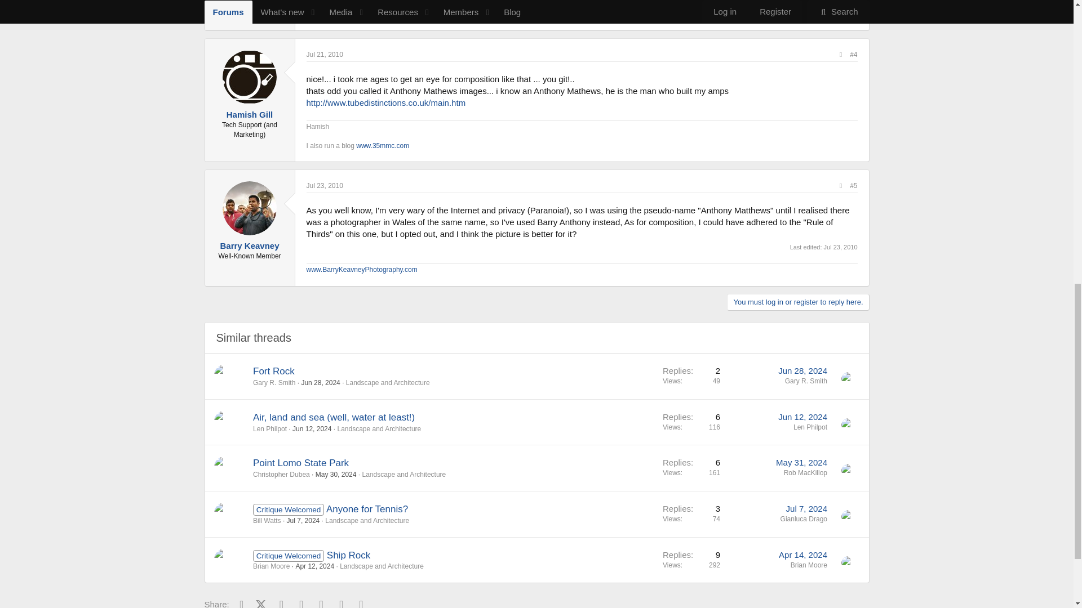 The height and width of the screenshot is (608, 1082). I want to click on Jul 21, 2010 at 4:54 PM, so click(325, 54).